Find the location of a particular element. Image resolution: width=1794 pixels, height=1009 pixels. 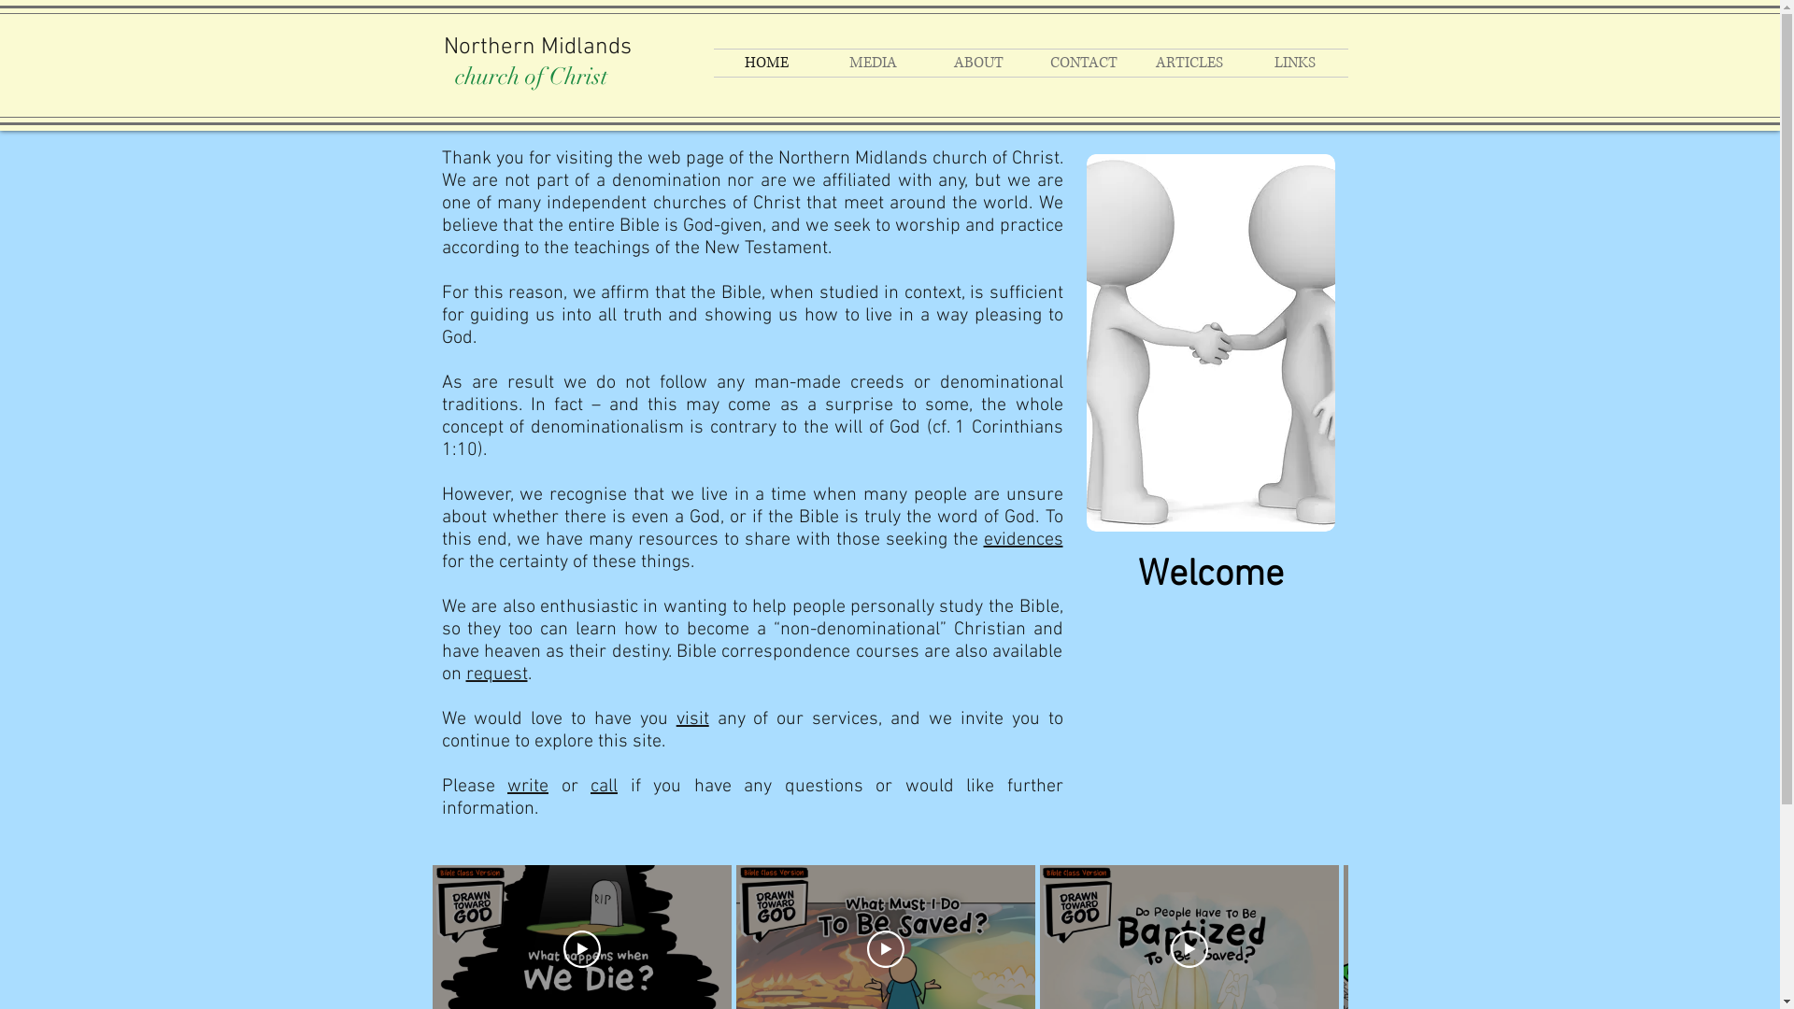

ABOUT is located at coordinates (977, 64).